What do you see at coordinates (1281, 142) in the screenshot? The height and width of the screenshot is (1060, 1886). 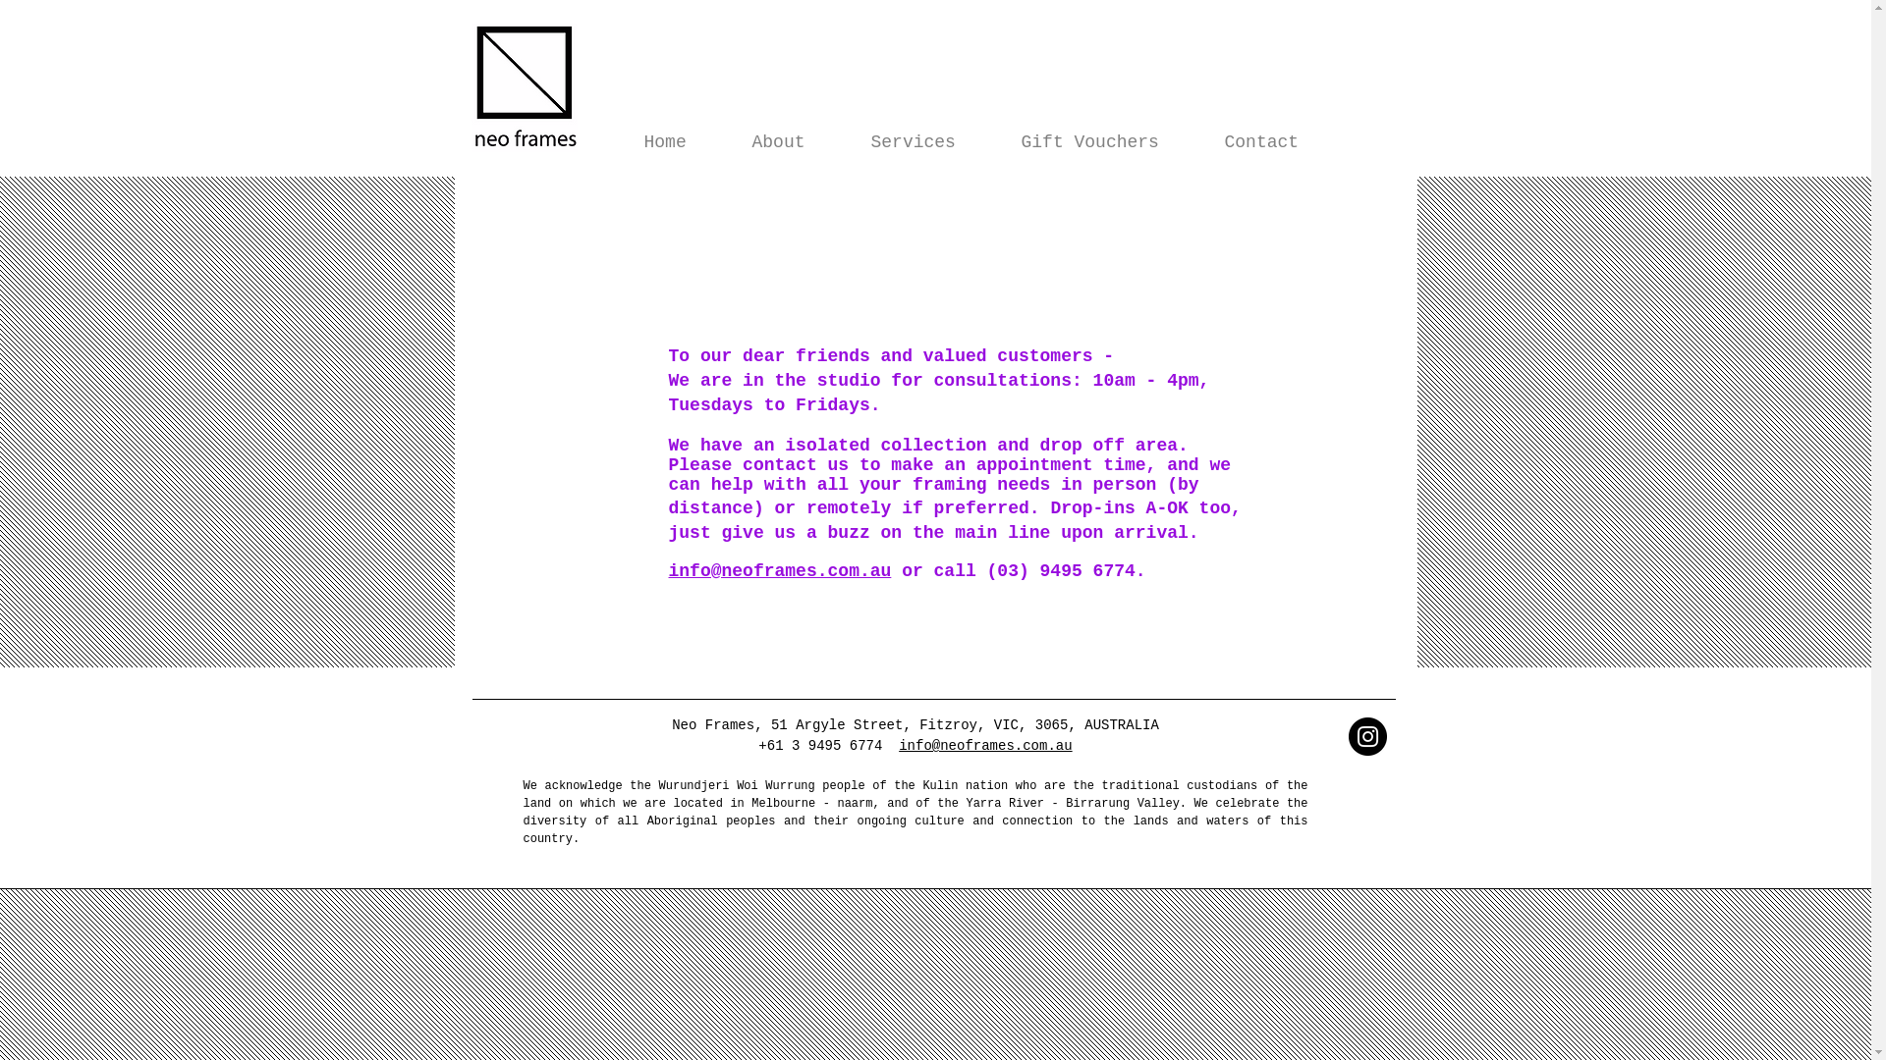 I see `Contact` at bounding box center [1281, 142].